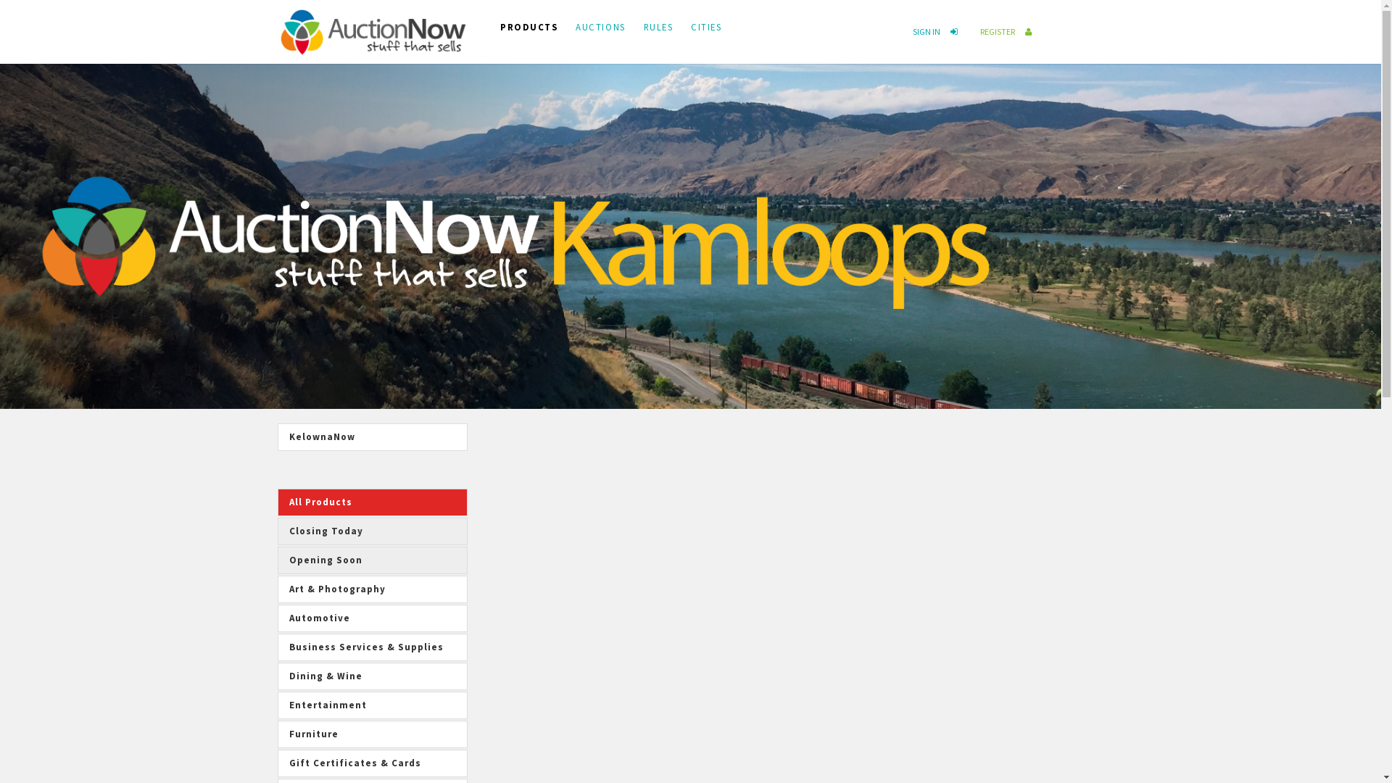  I want to click on CITIES, so click(715, 22).